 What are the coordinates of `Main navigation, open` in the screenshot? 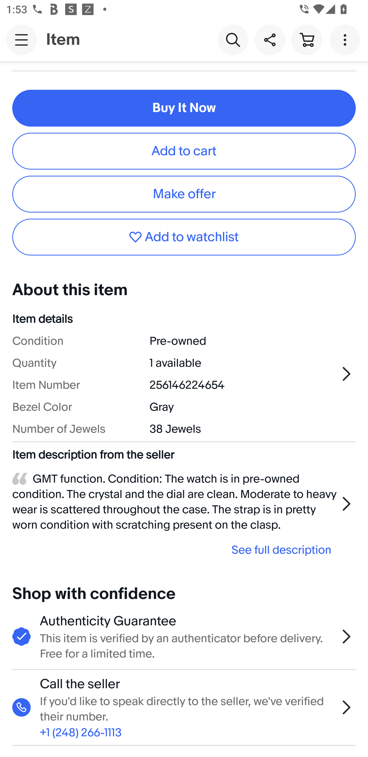 It's located at (21, 40).